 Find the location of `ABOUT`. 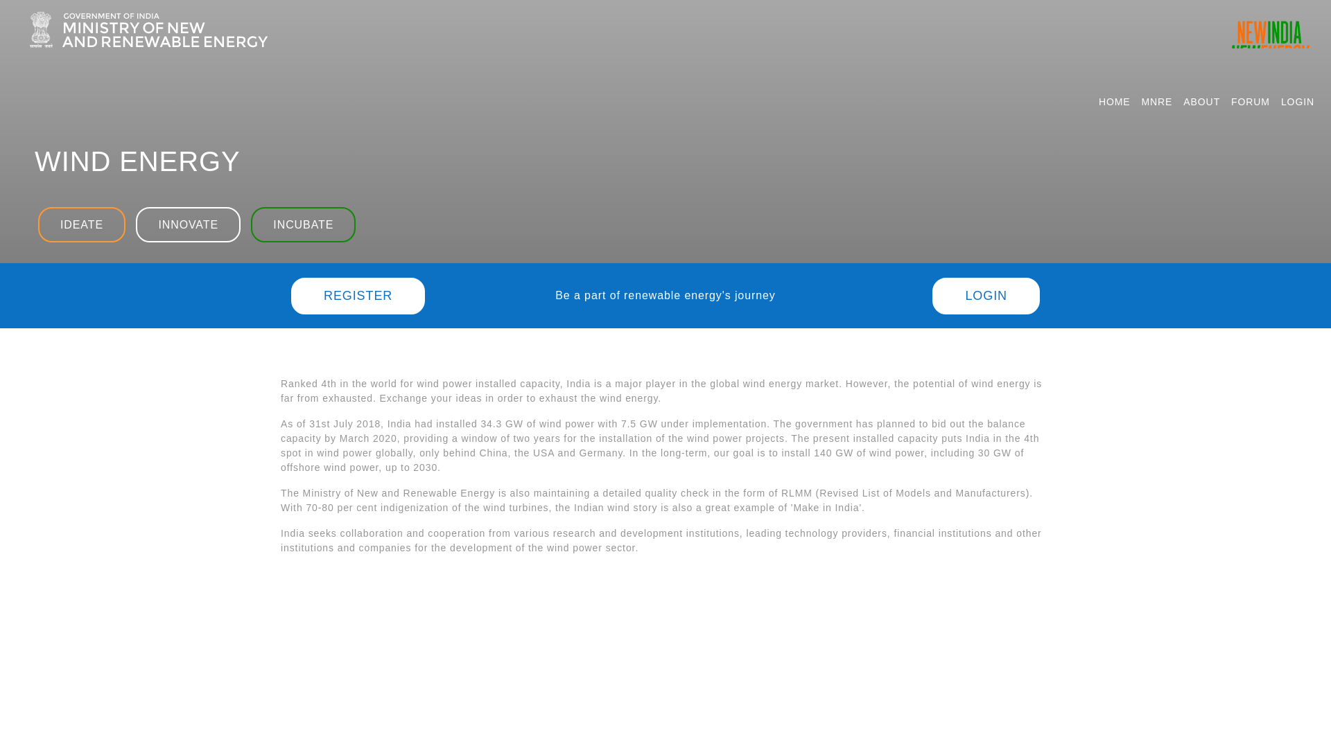

ABOUT is located at coordinates (1202, 102).